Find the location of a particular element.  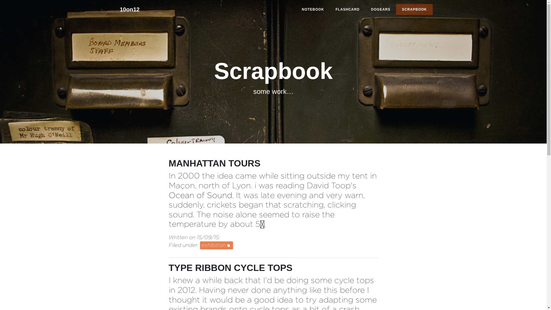

TYPE RIBBON CYCLE TOPS is located at coordinates (231, 268).